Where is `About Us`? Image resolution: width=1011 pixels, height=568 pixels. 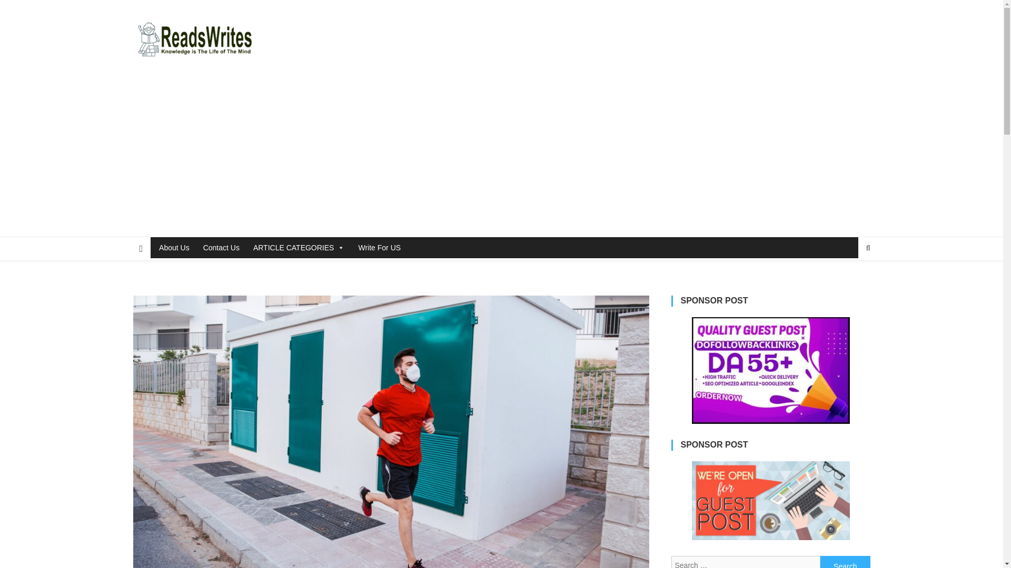 About Us is located at coordinates (173, 248).